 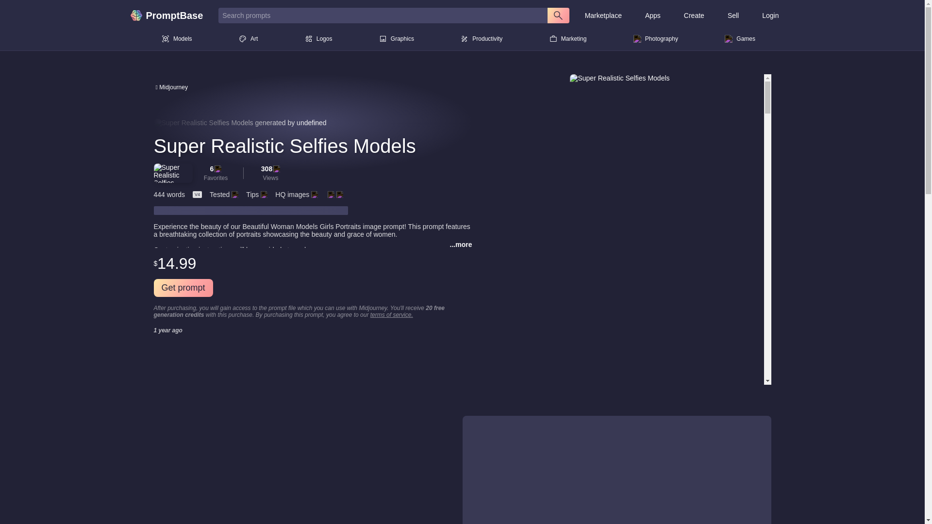 What do you see at coordinates (655, 39) in the screenshot?
I see `Photography` at bounding box center [655, 39].